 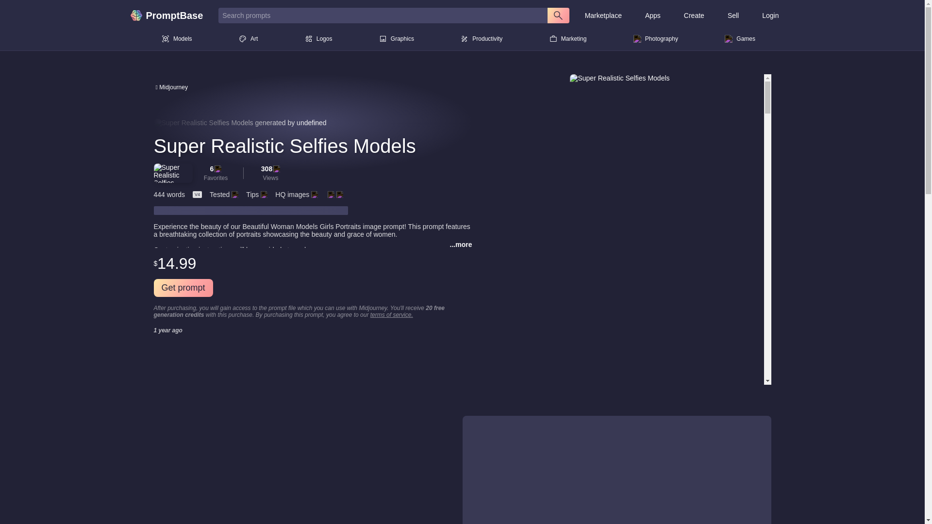 What do you see at coordinates (655, 39) in the screenshot?
I see `Photography` at bounding box center [655, 39].